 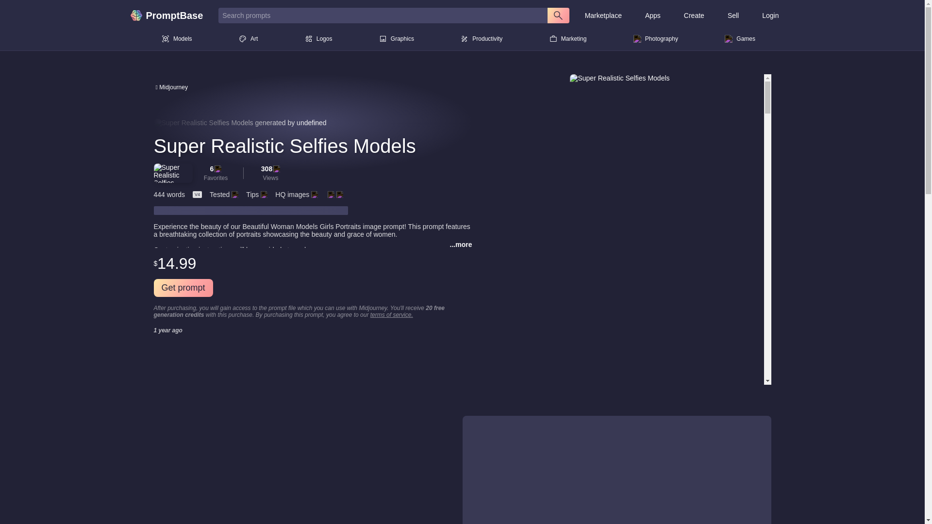 What do you see at coordinates (655, 39) in the screenshot?
I see `Photography` at bounding box center [655, 39].